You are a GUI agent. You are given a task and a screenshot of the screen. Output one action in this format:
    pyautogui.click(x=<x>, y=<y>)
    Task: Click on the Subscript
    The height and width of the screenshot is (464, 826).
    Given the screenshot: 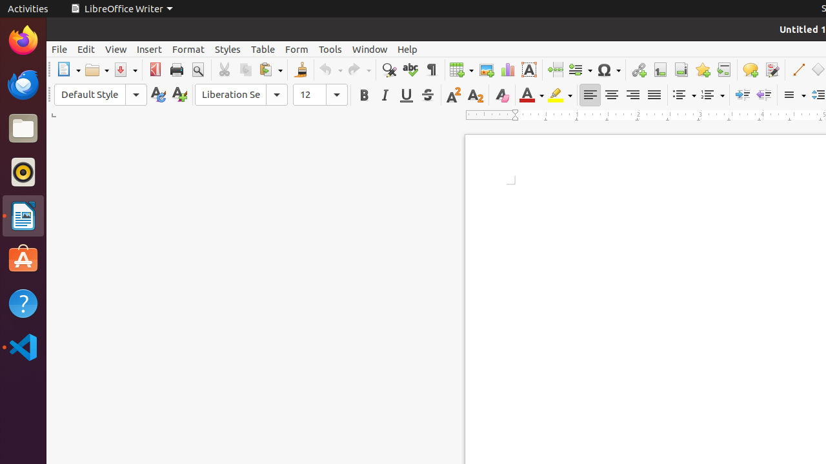 What is the action you would take?
    pyautogui.click(x=475, y=95)
    